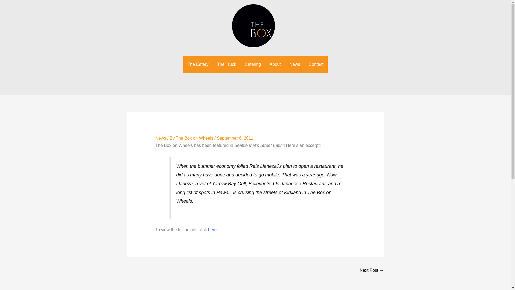  Describe the element at coordinates (195, 138) in the screenshot. I see `View all posts by The Box on Wheels` at that location.